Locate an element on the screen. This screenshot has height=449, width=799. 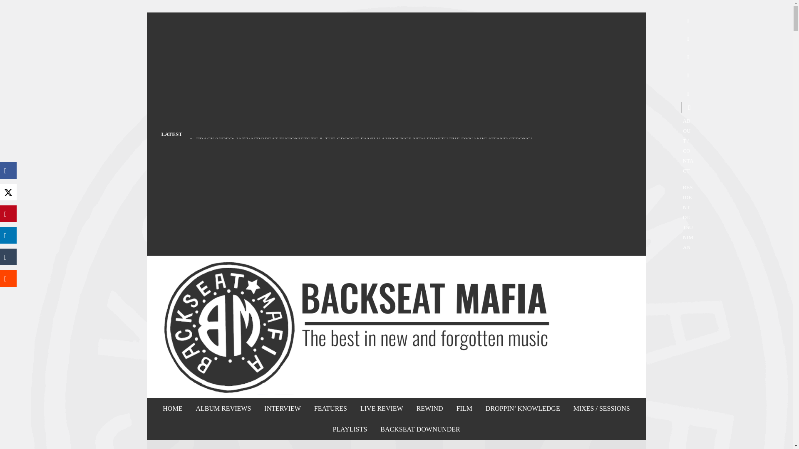
FEATURES is located at coordinates (330, 408).